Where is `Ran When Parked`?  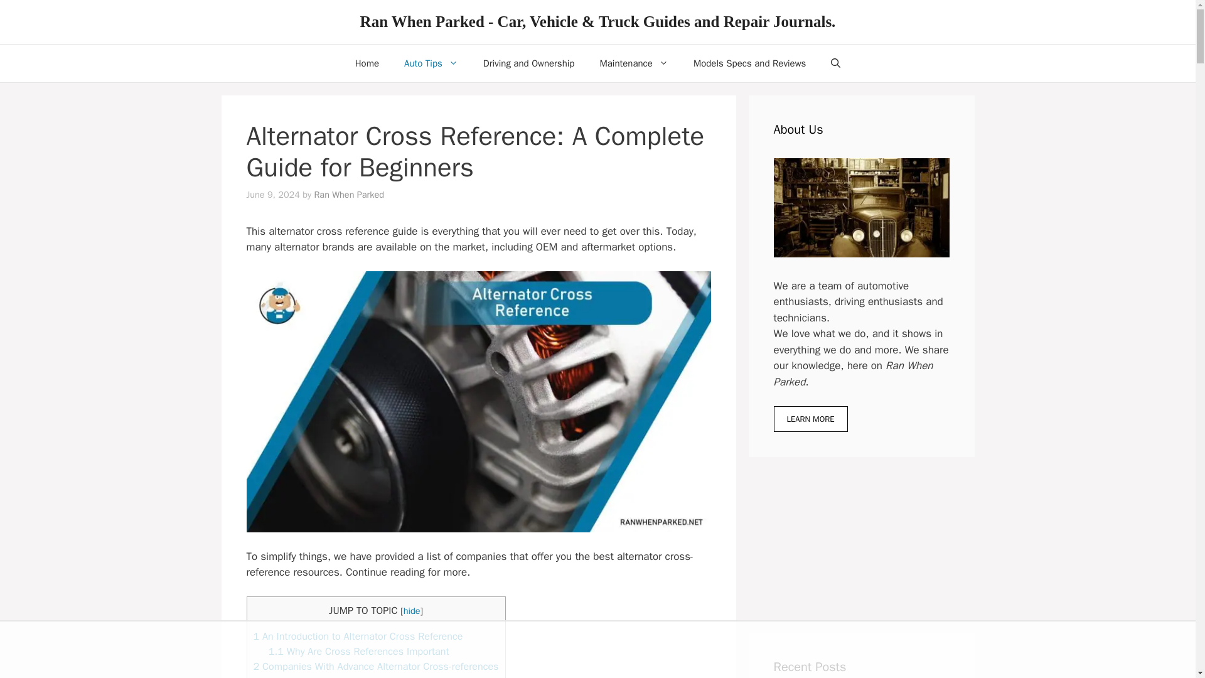
Ran When Parked is located at coordinates (349, 195).